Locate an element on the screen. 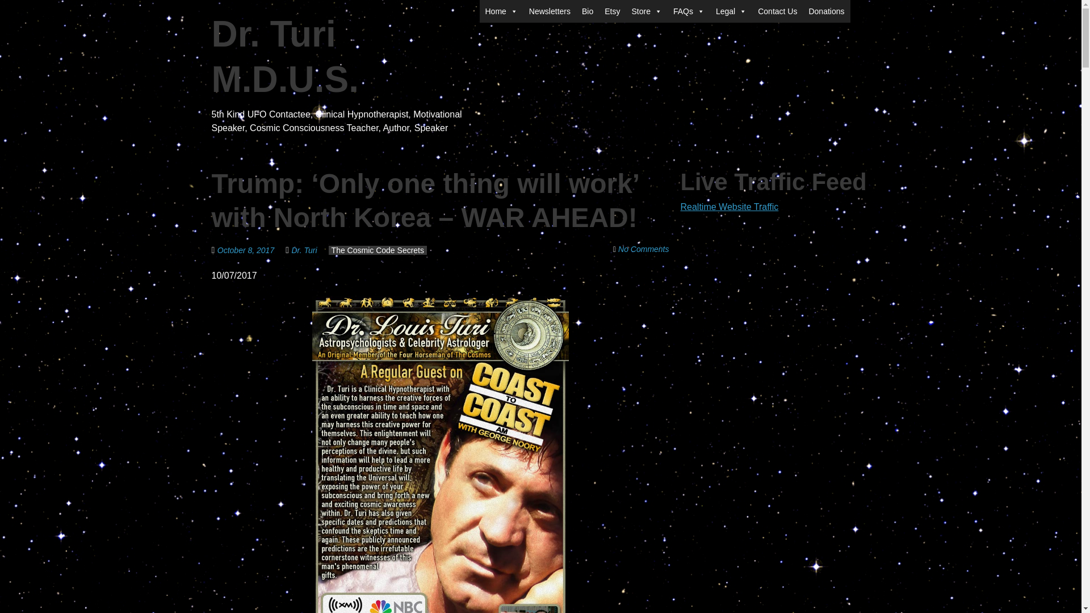 Image resolution: width=1090 pixels, height=613 pixels. Home is located at coordinates (501, 11).